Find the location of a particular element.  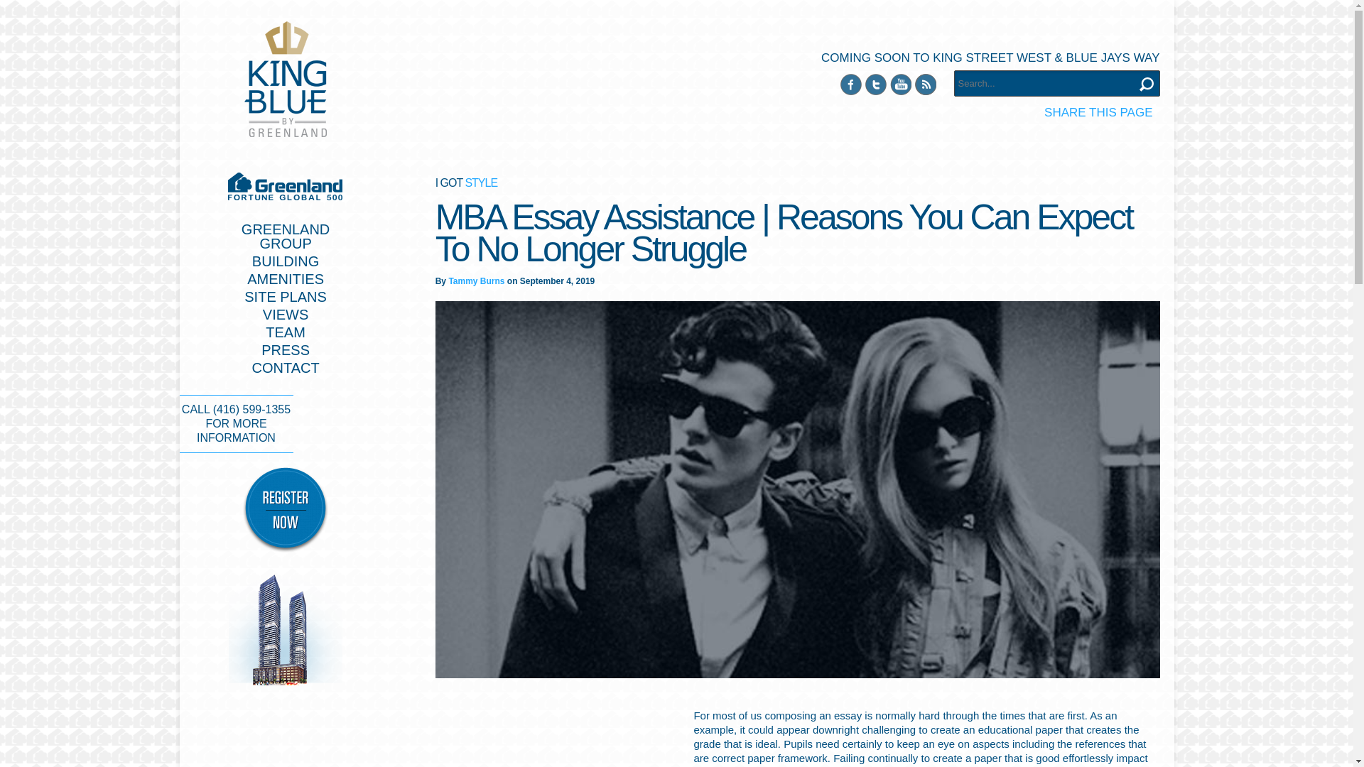

SITE PLANS is located at coordinates (286, 297).